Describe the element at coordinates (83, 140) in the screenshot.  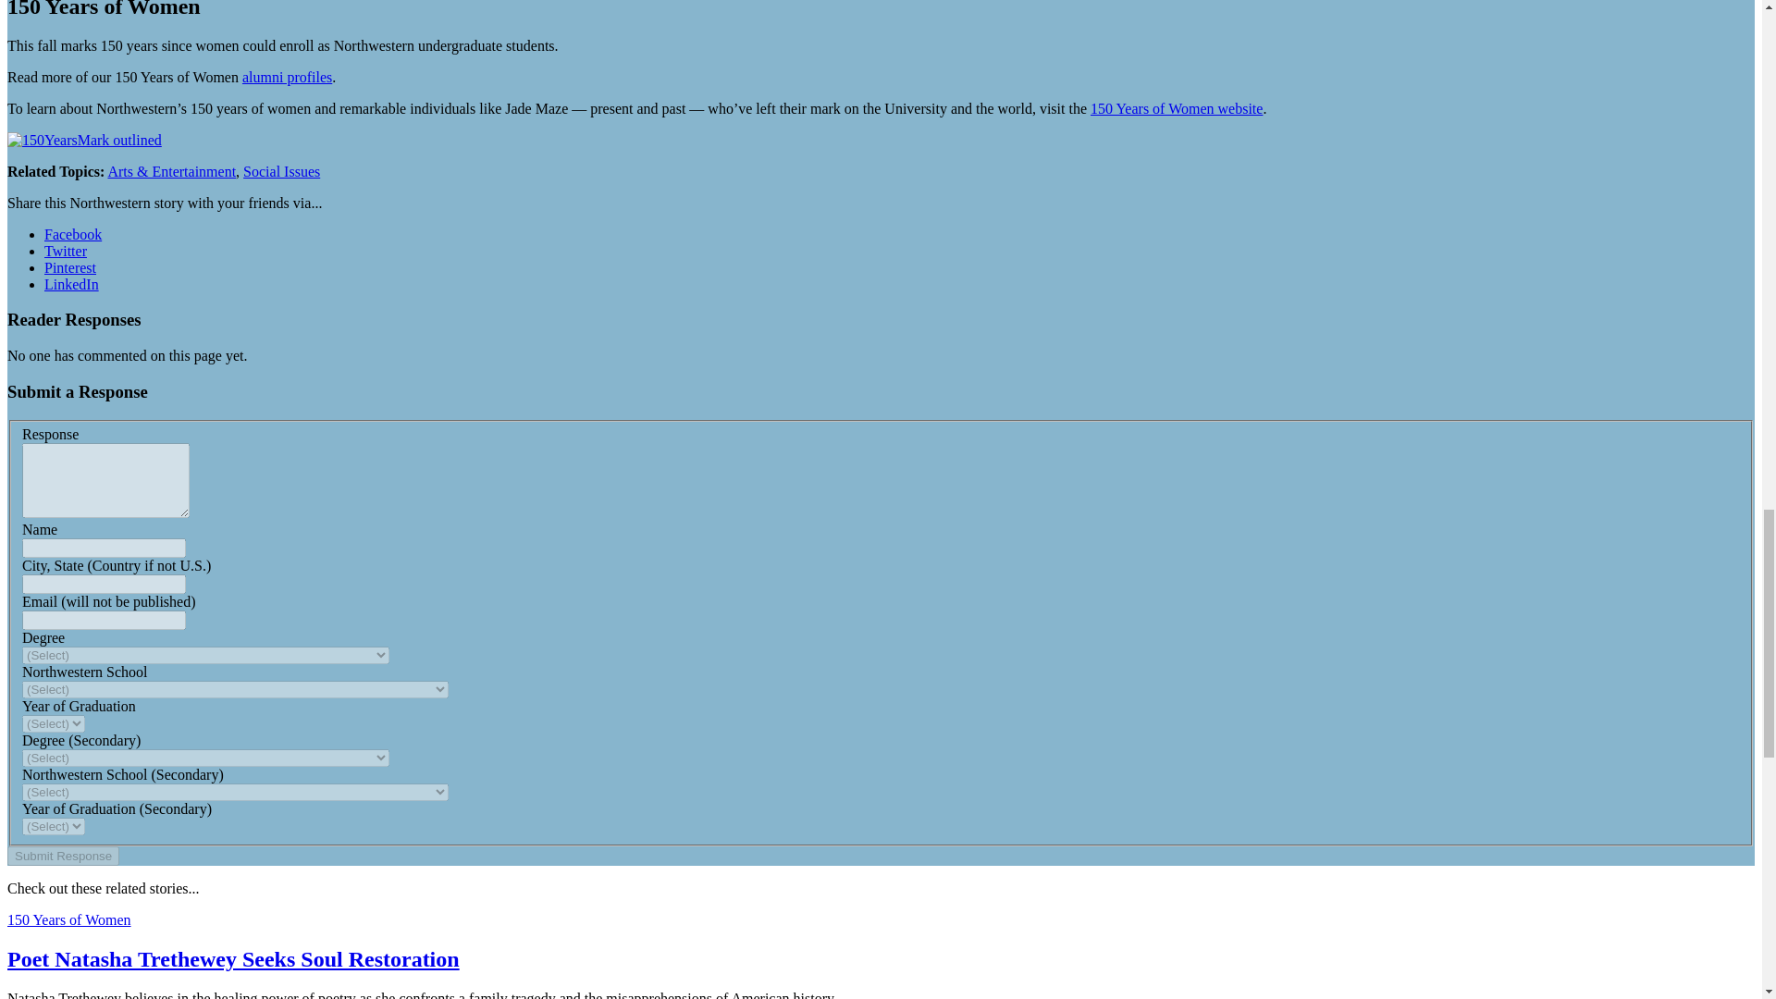
I see `150YearsMark outlined` at that location.